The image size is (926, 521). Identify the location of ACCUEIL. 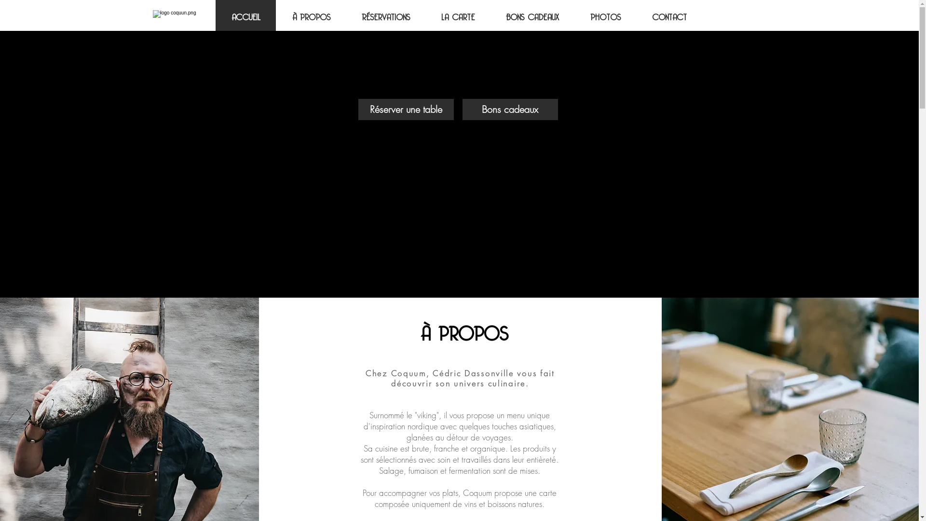
(246, 15).